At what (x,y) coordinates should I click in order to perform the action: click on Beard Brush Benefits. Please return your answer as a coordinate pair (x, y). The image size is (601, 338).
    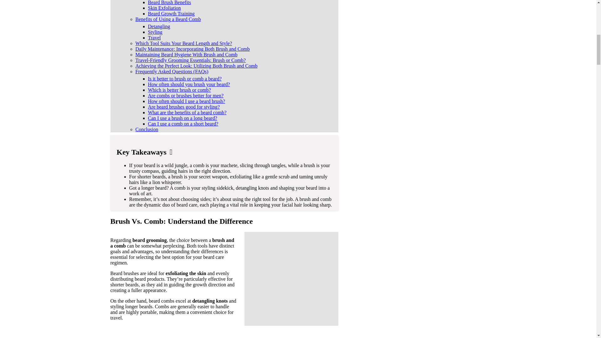
    Looking at the image, I should click on (169, 3).